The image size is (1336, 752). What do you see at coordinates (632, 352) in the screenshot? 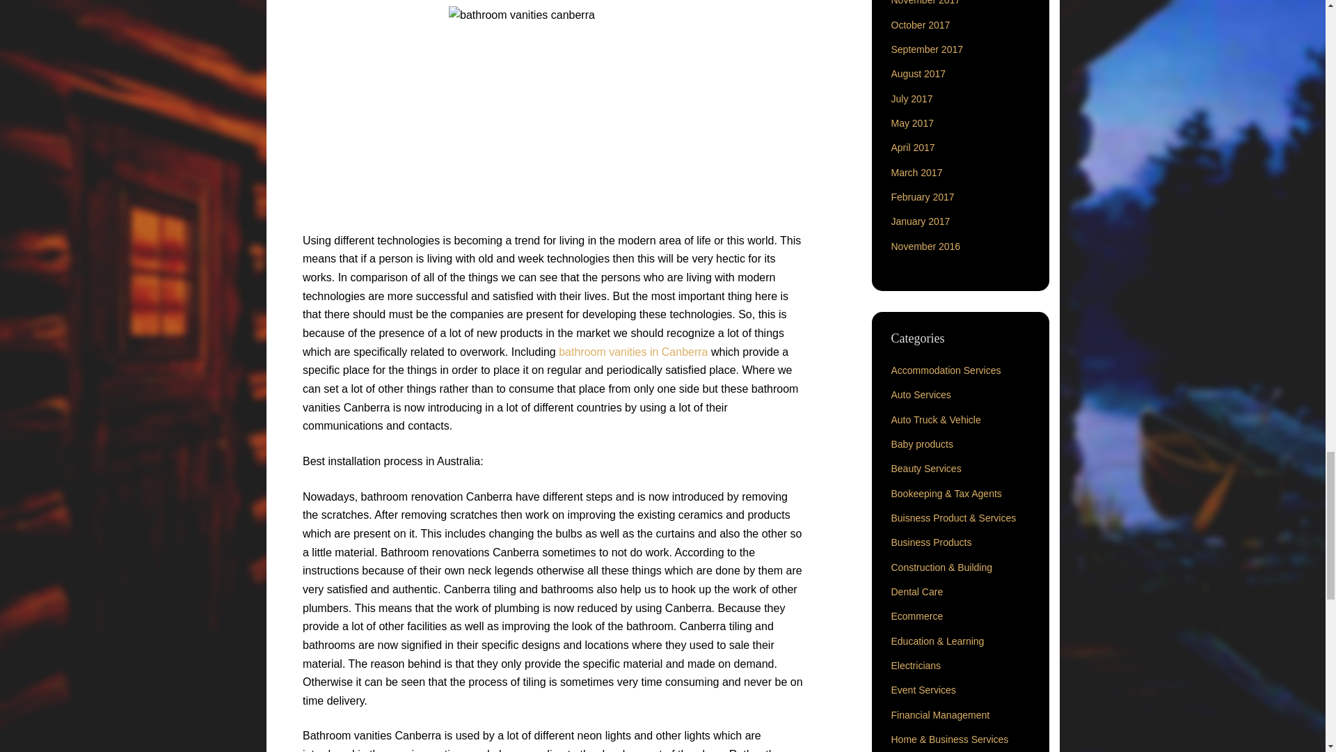
I see `bathroom vanities in Canberra` at bounding box center [632, 352].